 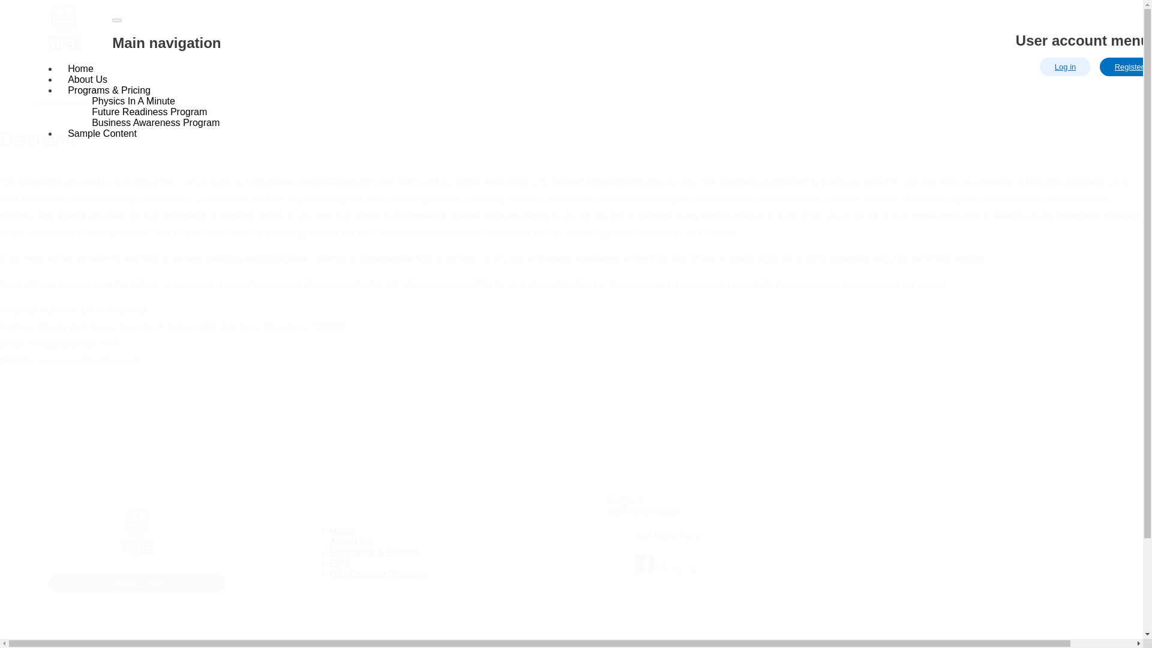 What do you see at coordinates (350, 545) in the screenshot?
I see `About Us` at bounding box center [350, 545].